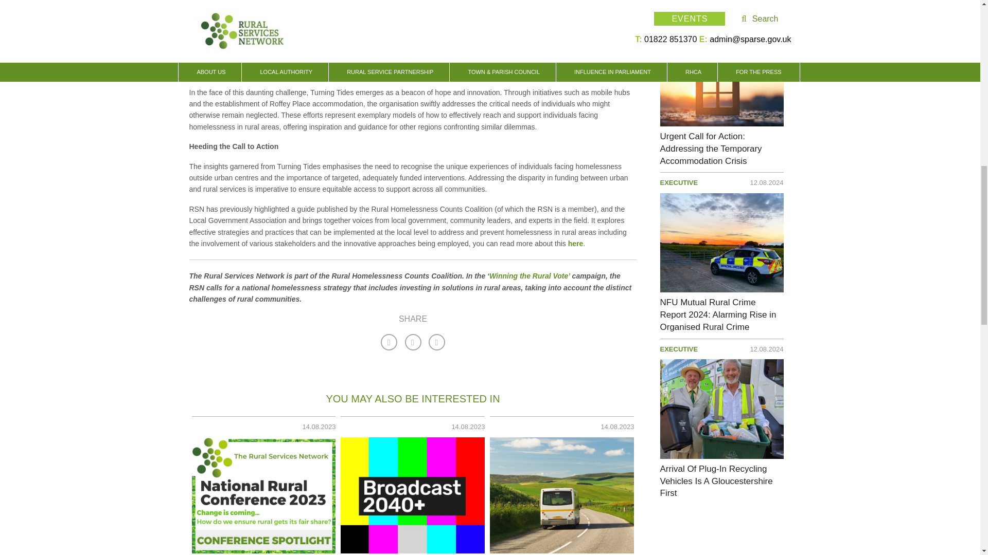 The width and height of the screenshot is (988, 555). Describe the element at coordinates (436, 342) in the screenshot. I see `Linkedin` at that location.